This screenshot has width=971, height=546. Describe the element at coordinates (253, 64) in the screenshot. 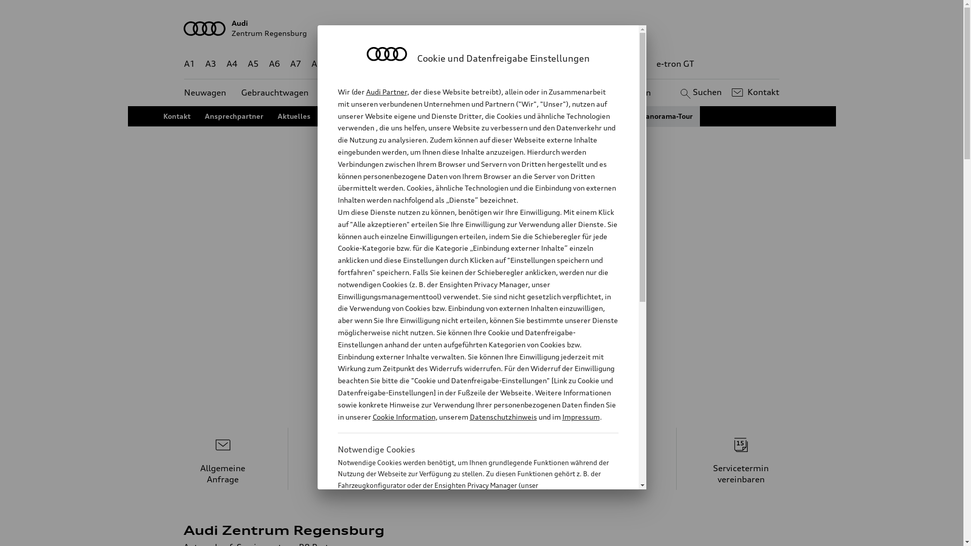

I see `A5` at that location.